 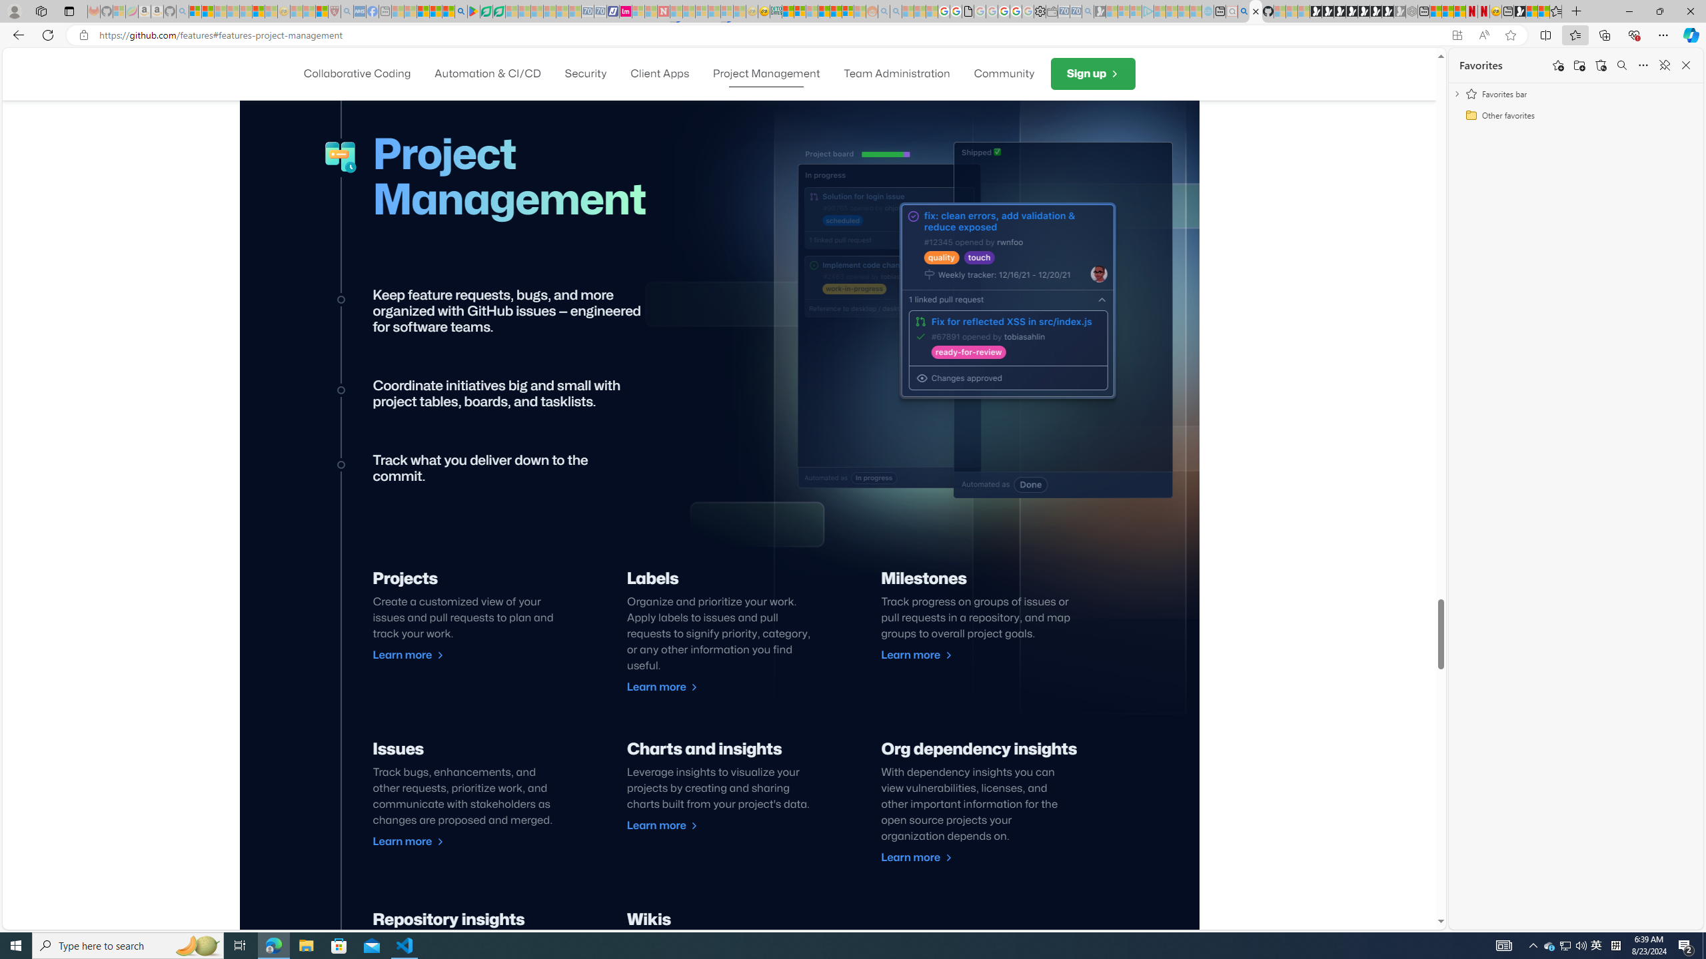 I want to click on Settings, so click(x=1040, y=11).